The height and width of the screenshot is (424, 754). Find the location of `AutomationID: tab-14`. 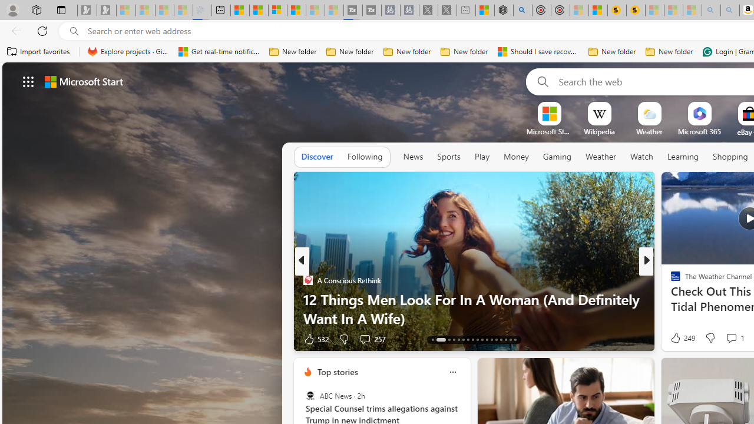

AutomationID: tab-14 is located at coordinates (441, 339).